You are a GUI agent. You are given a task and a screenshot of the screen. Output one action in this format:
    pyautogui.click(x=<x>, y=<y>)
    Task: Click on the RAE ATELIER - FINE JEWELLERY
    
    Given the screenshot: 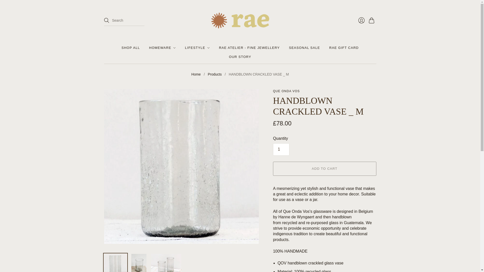 What is the action you would take?
    pyautogui.click(x=249, y=48)
    